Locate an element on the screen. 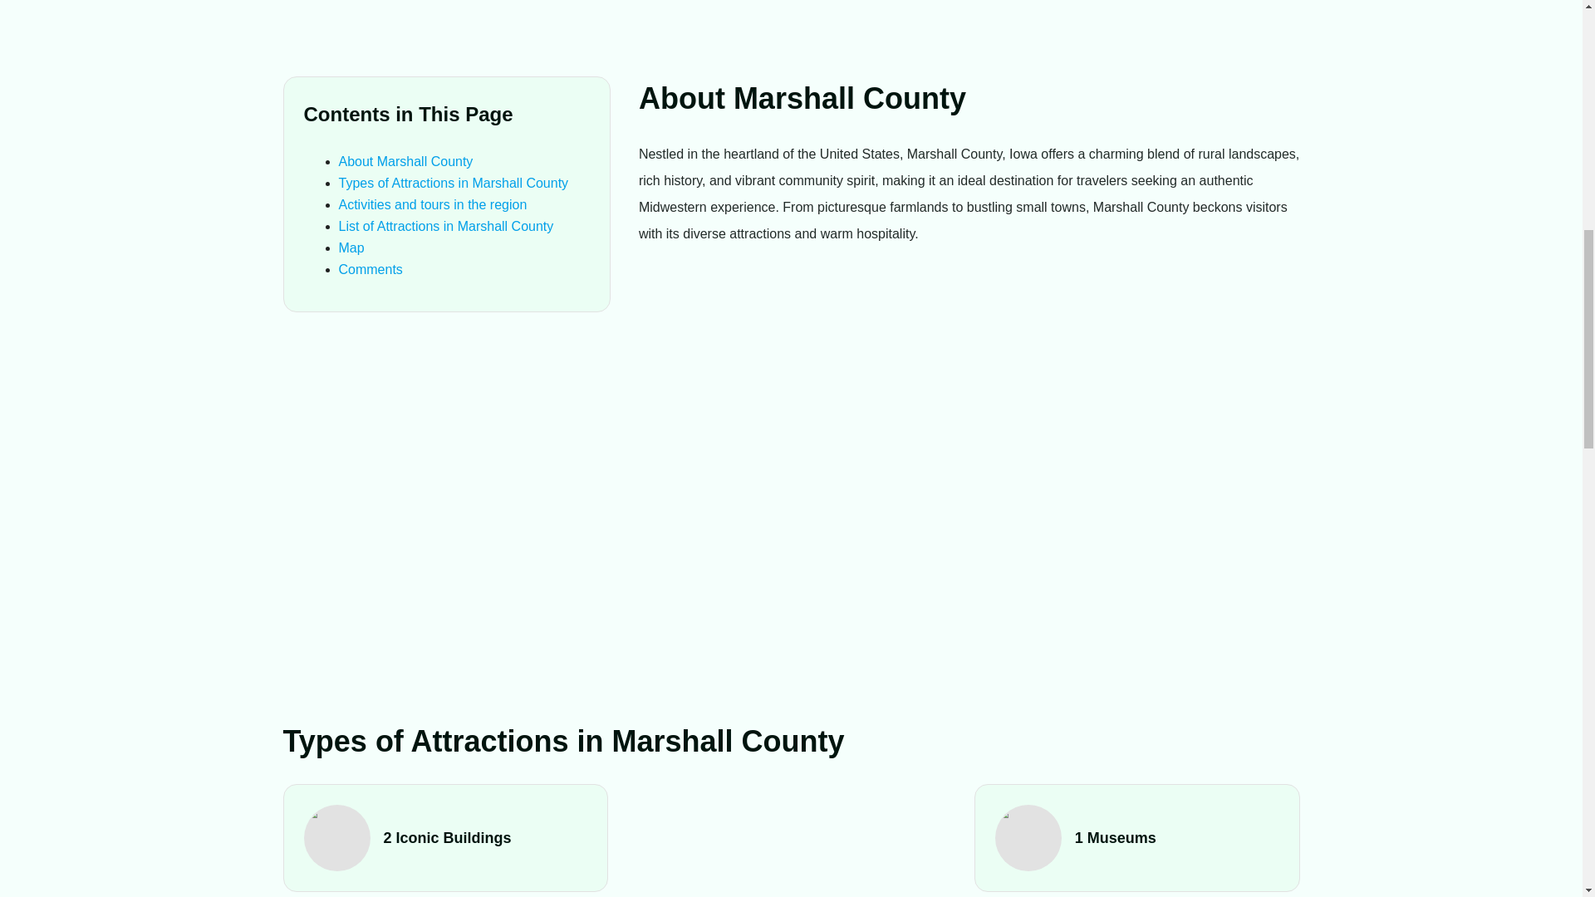 The width and height of the screenshot is (1595, 897). Activities and tours in the region is located at coordinates (433, 204).